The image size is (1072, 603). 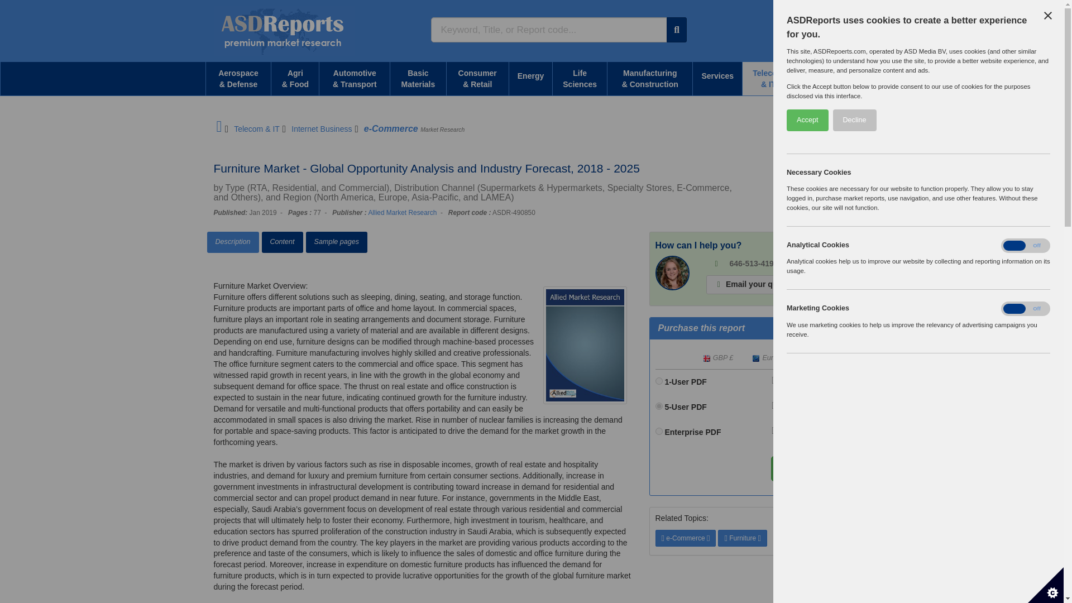 What do you see at coordinates (414, 128) in the screenshot?
I see `e-Commerce Market Research` at bounding box center [414, 128].